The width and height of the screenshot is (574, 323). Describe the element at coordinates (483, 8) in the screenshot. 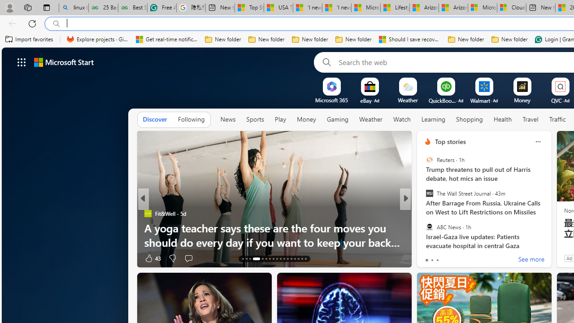

I see `Microsoft Services Agreement` at that location.